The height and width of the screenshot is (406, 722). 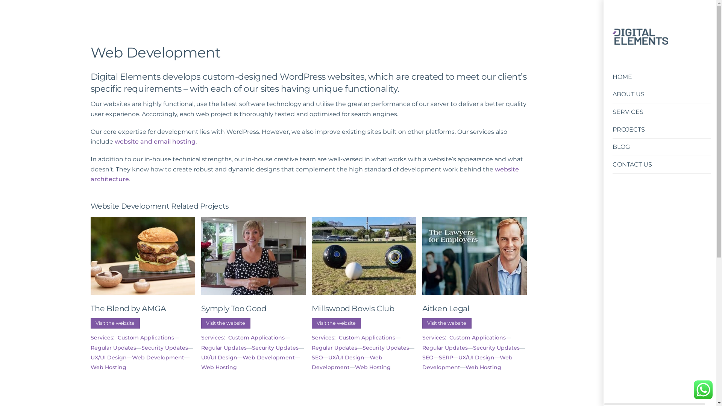 What do you see at coordinates (640, 37) in the screenshot?
I see `DE_Logo` at bounding box center [640, 37].